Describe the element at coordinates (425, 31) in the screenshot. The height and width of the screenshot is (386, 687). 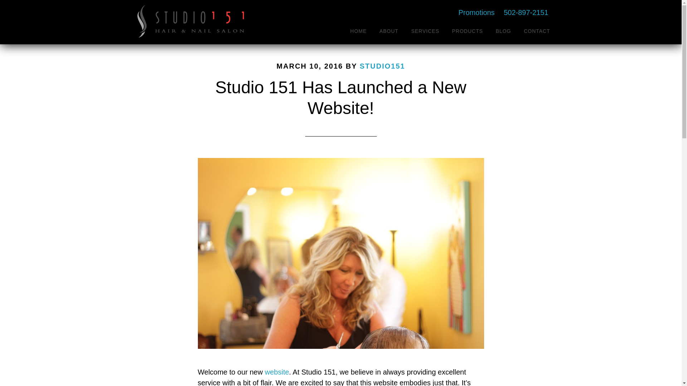
I see `SERVICES` at that location.